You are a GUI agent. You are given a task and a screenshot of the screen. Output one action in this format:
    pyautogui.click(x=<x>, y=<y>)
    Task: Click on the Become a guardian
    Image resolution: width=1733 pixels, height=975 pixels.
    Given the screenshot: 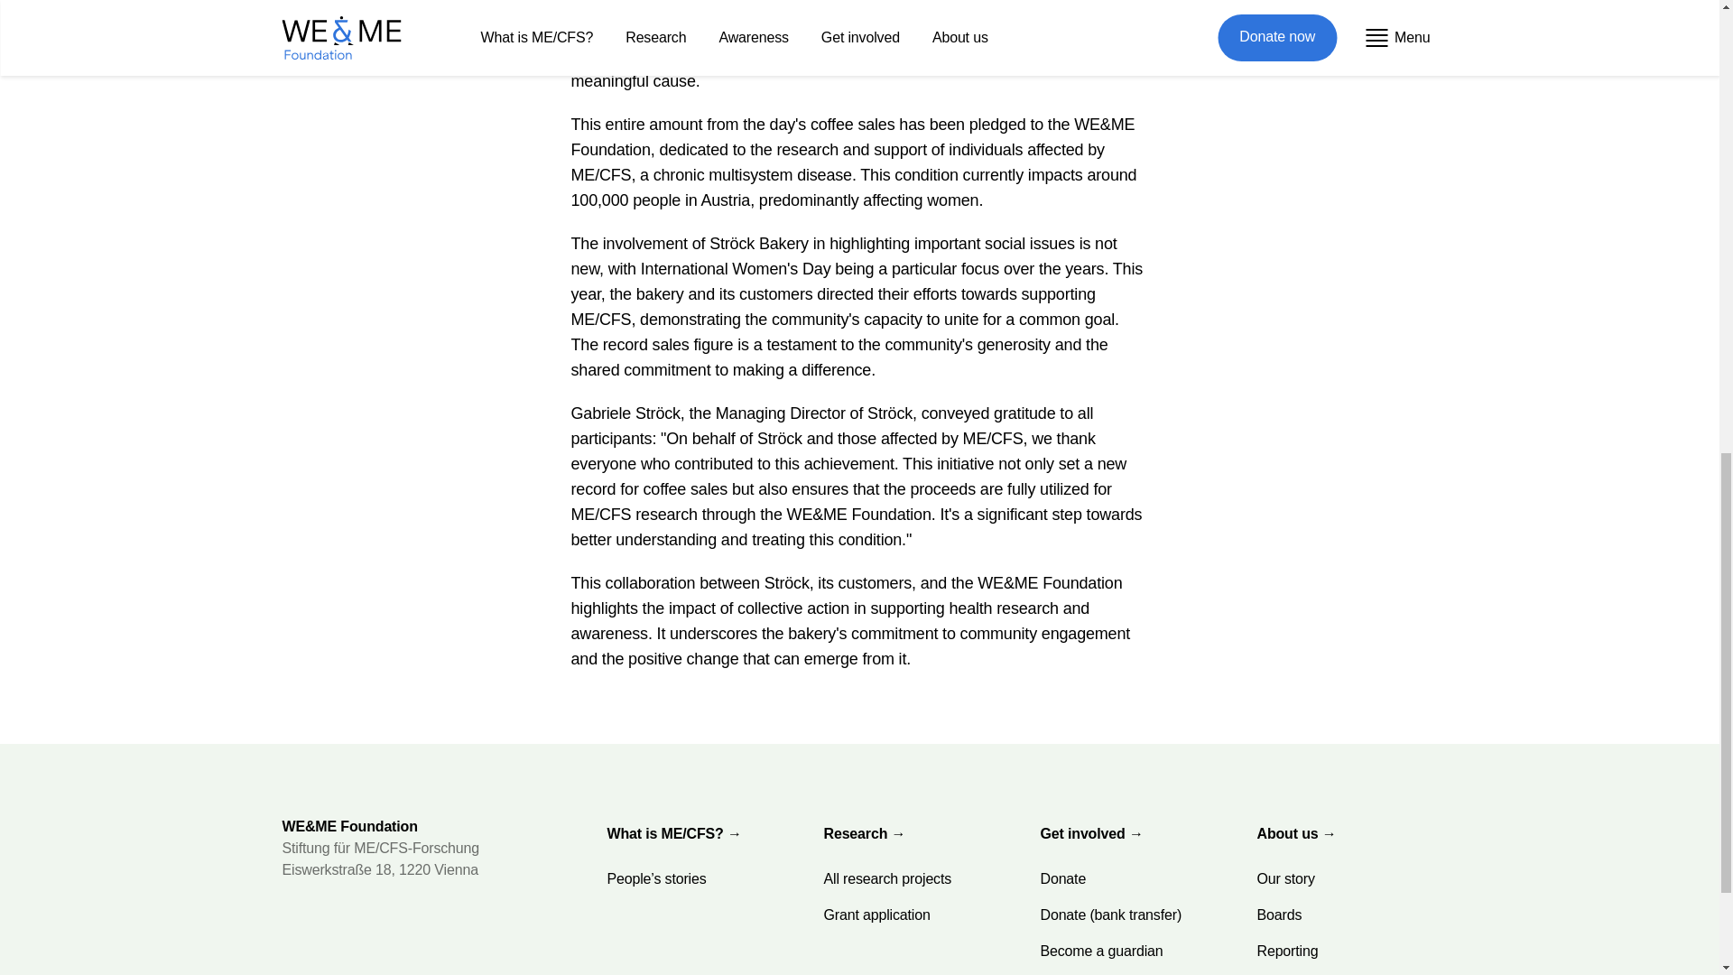 What is the action you would take?
    pyautogui.click(x=1101, y=951)
    